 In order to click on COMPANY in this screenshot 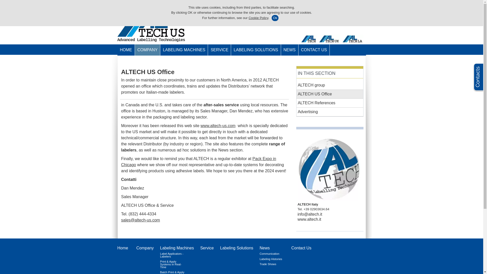, I will do `click(147, 50)`.